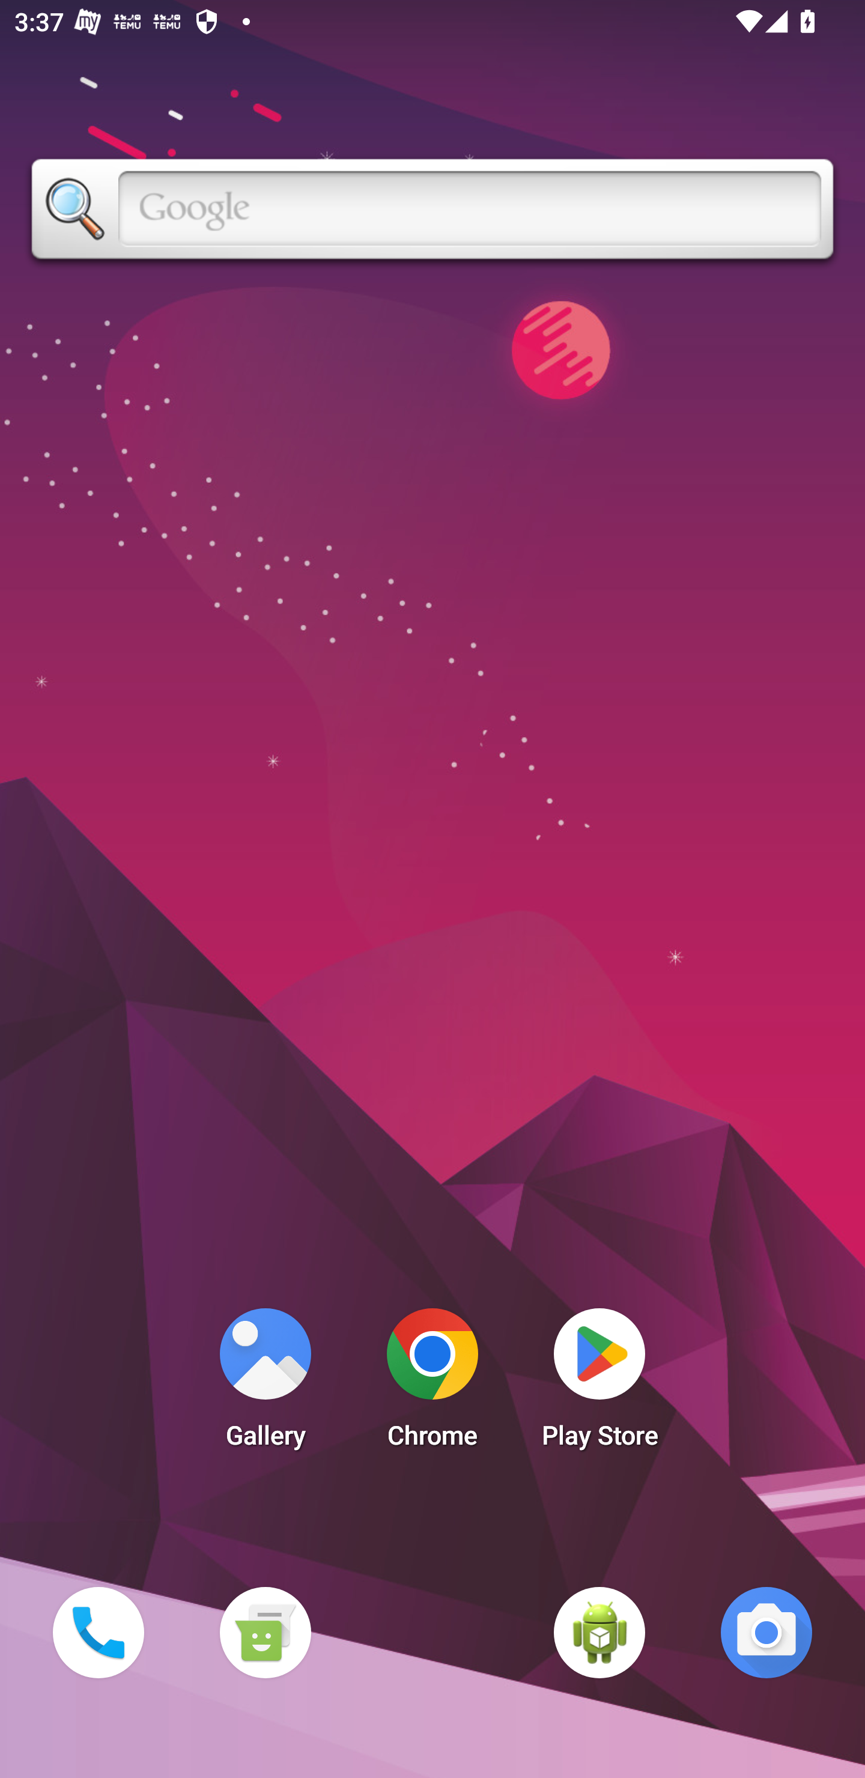 The height and width of the screenshot is (1778, 865). I want to click on Messaging, so click(265, 1632).